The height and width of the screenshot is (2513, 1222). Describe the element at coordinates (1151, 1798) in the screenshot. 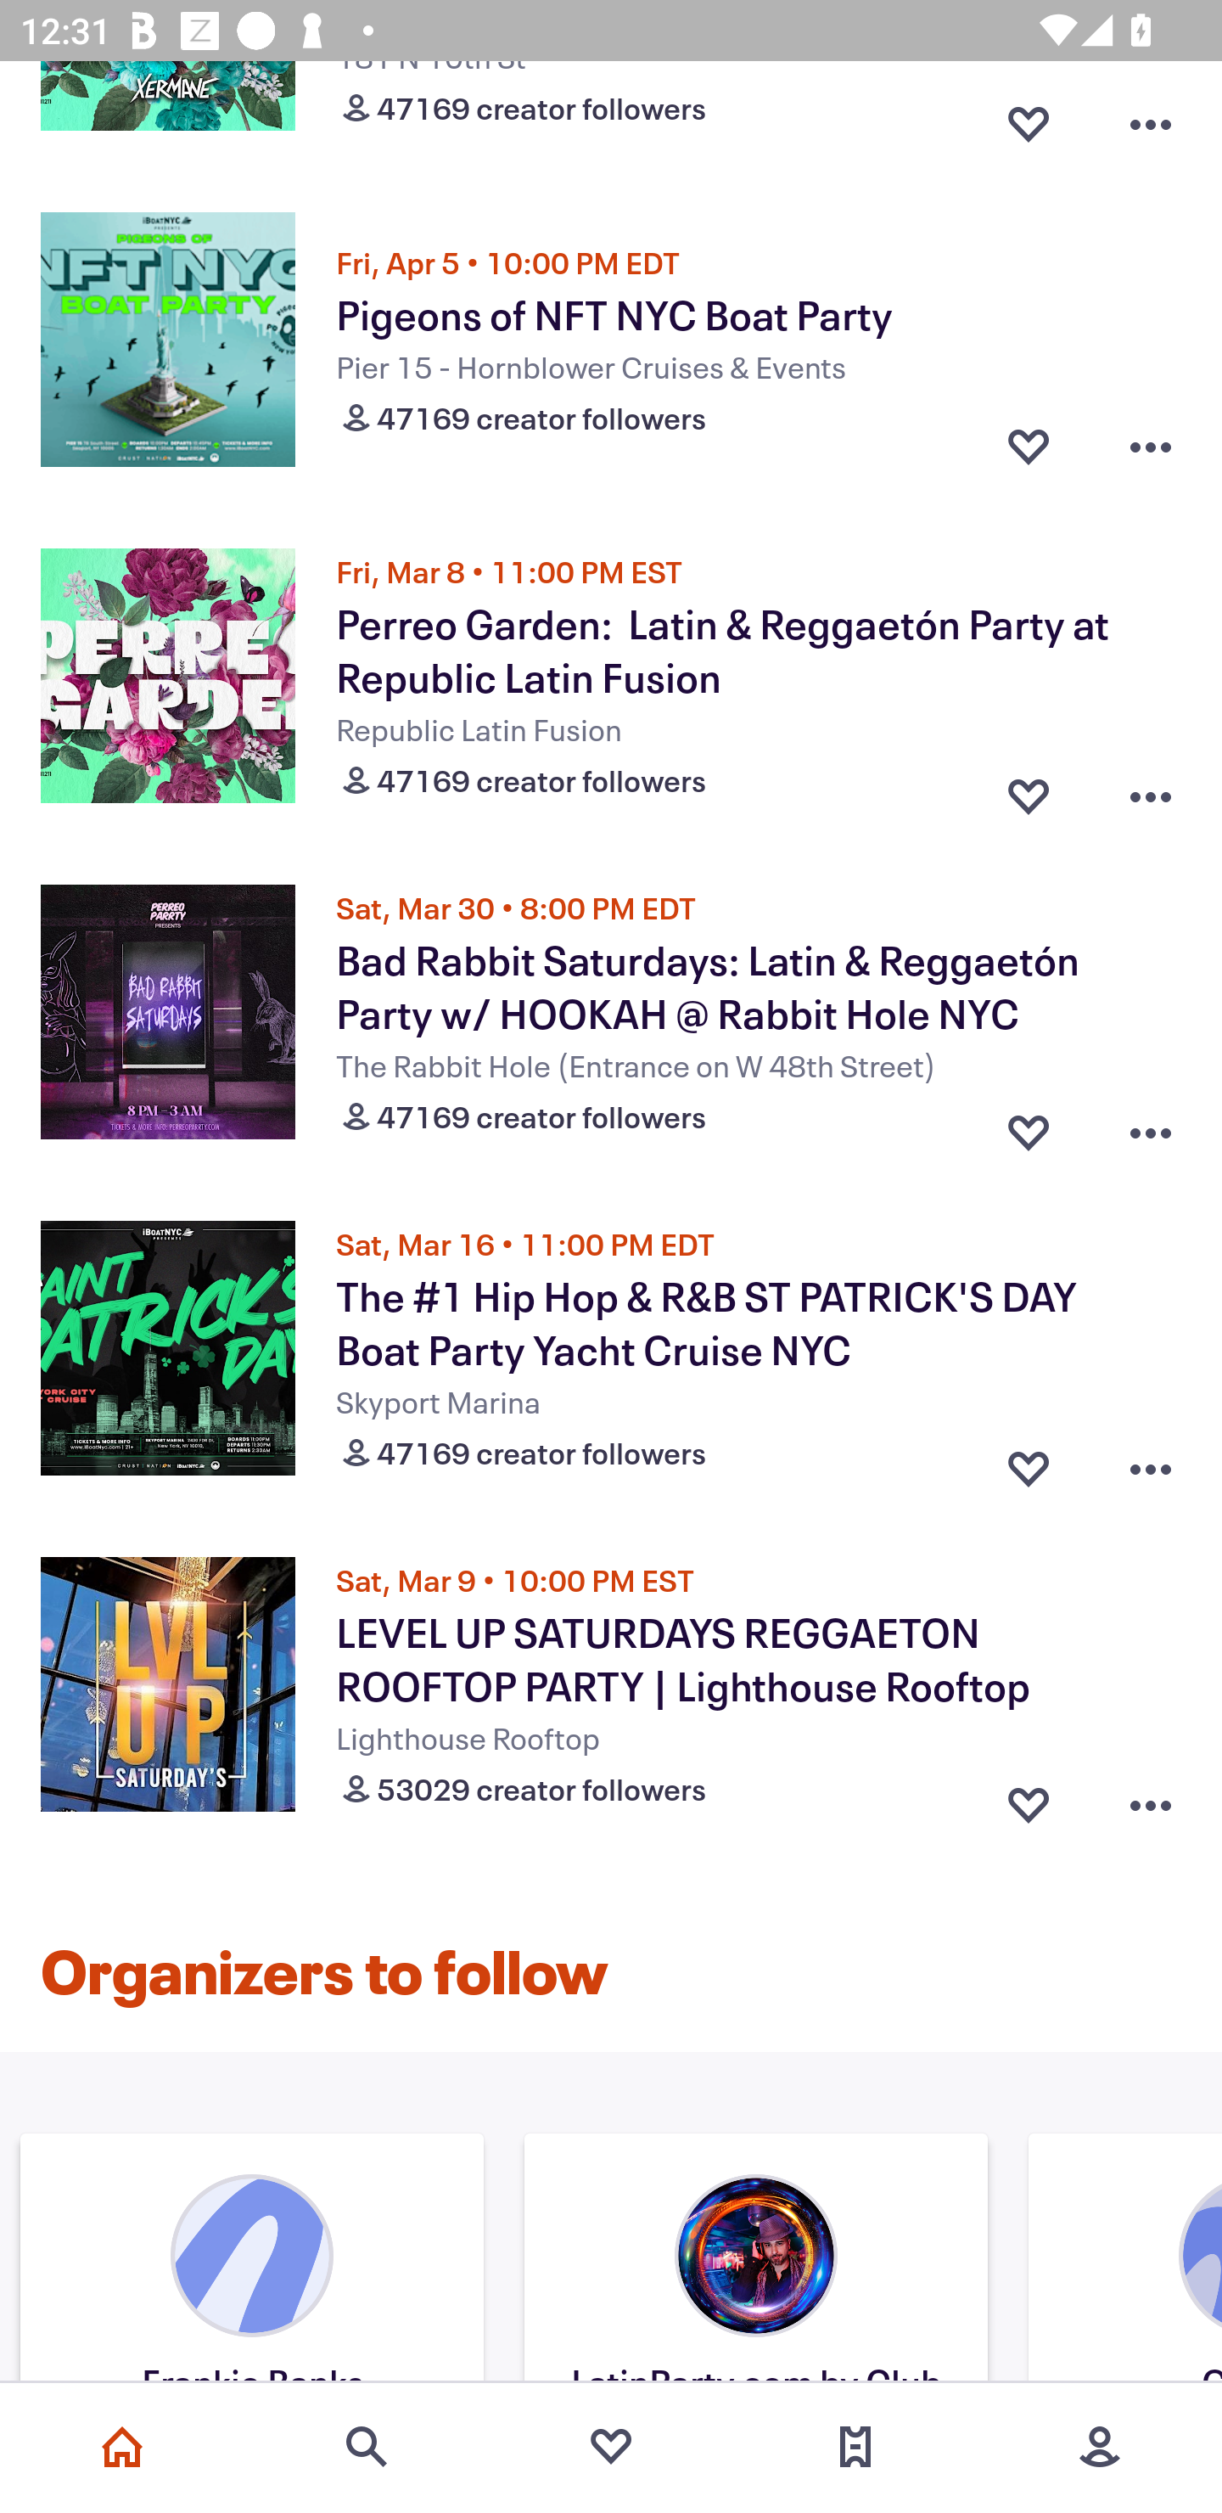

I see `Overflow menu button` at that location.